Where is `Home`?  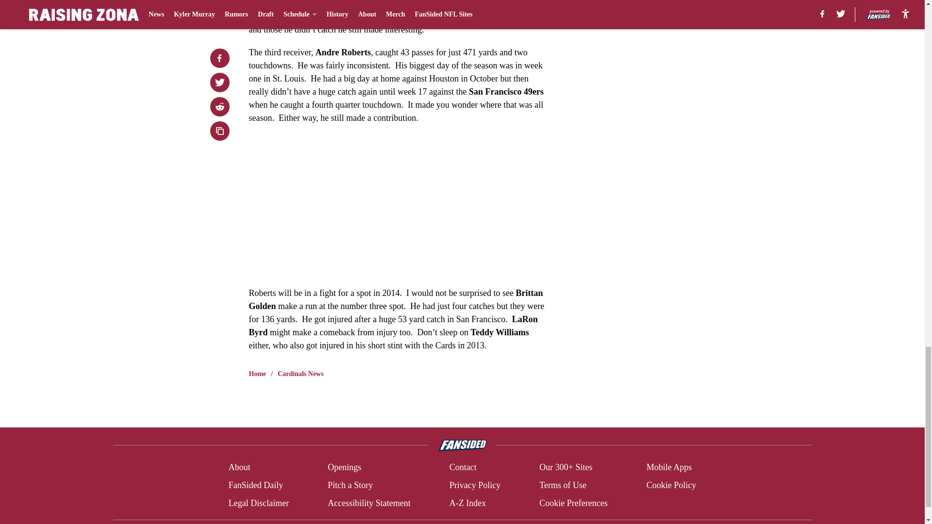 Home is located at coordinates (257, 374).